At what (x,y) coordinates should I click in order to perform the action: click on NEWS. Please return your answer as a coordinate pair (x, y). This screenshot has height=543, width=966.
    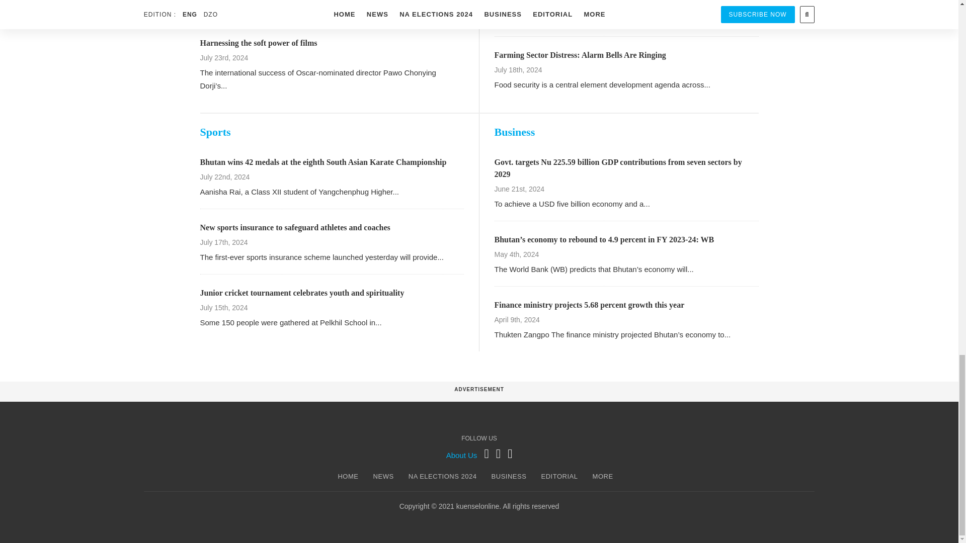
    Looking at the image, I should click on (383, 477).